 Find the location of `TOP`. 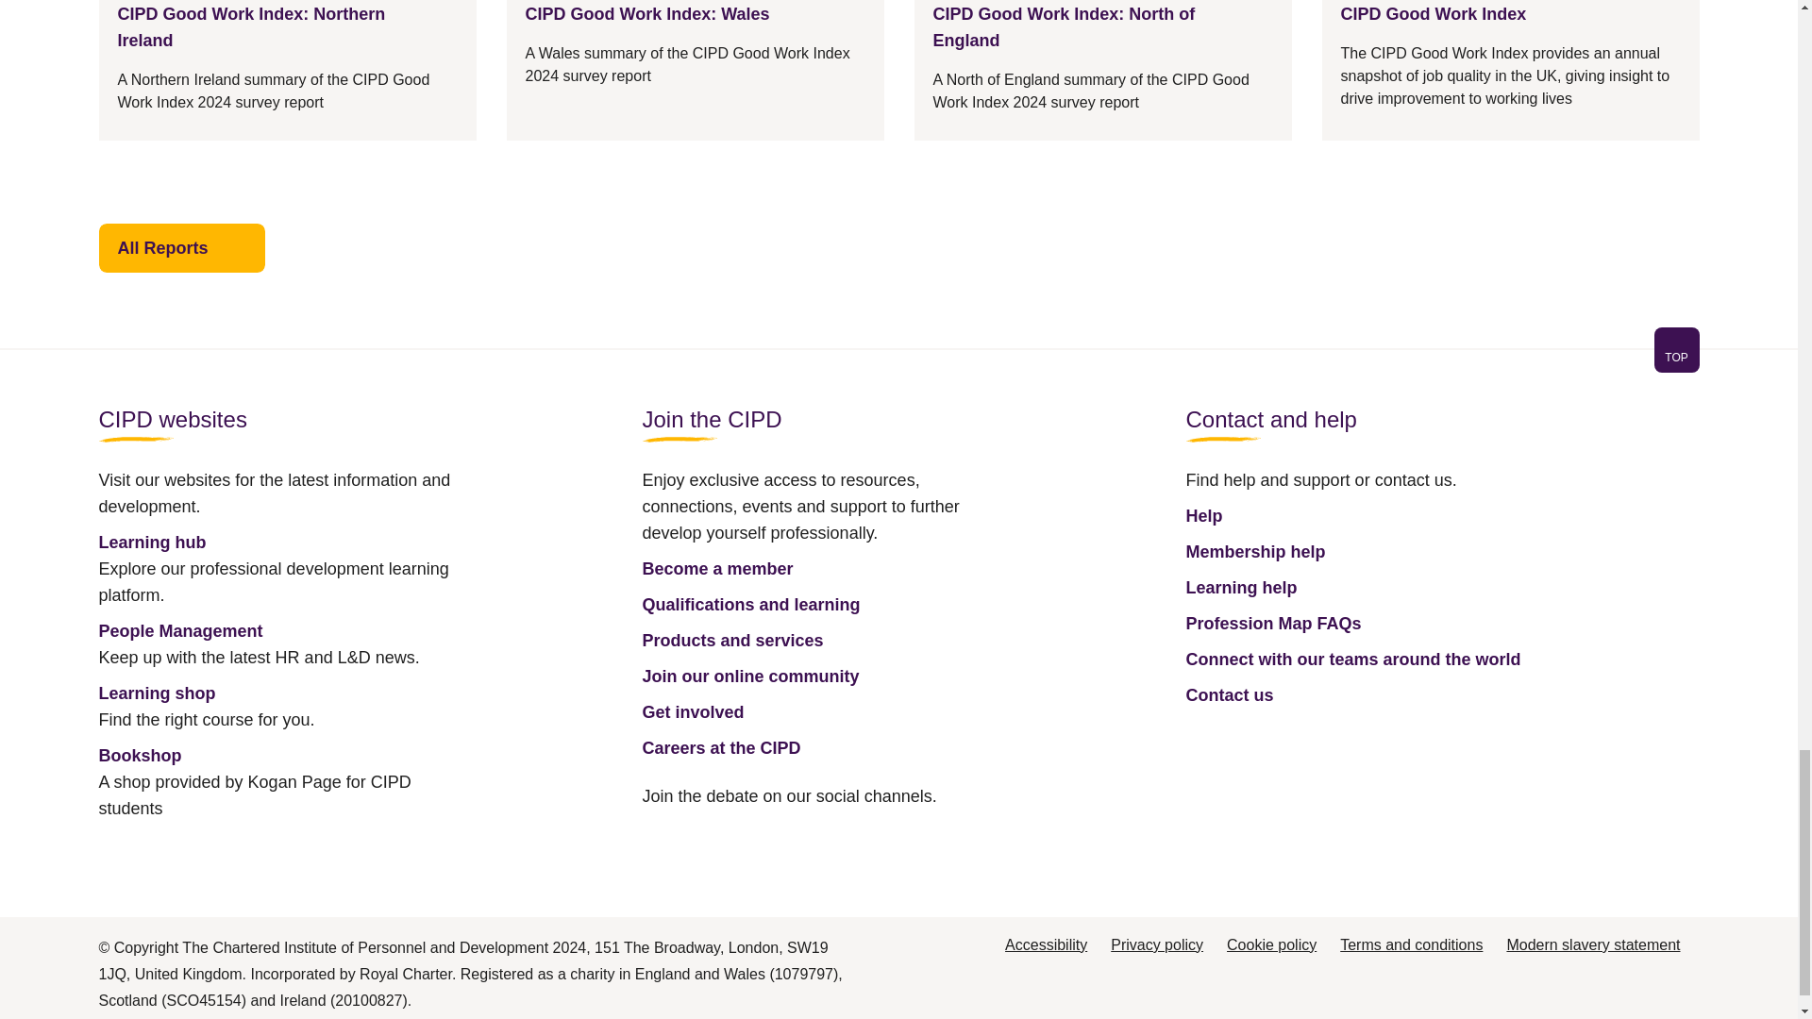

TOP is located at coordinates (898, 361).